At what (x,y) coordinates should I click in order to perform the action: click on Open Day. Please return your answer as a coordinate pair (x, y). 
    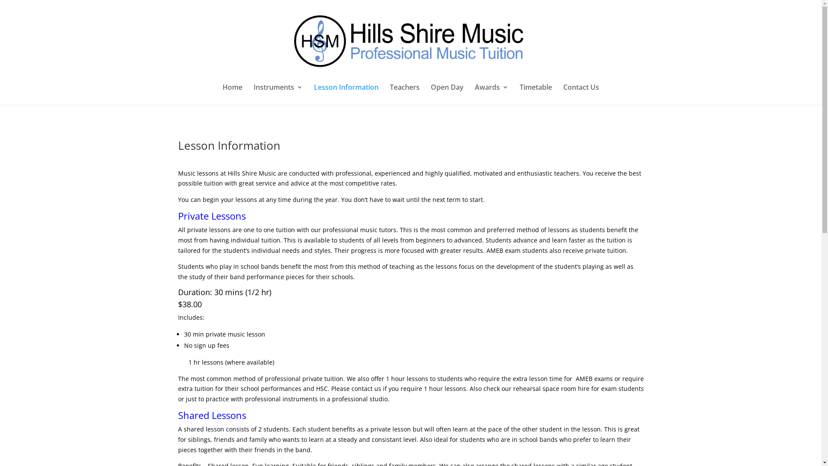
    Looking at the image, I should click on (447, 94).